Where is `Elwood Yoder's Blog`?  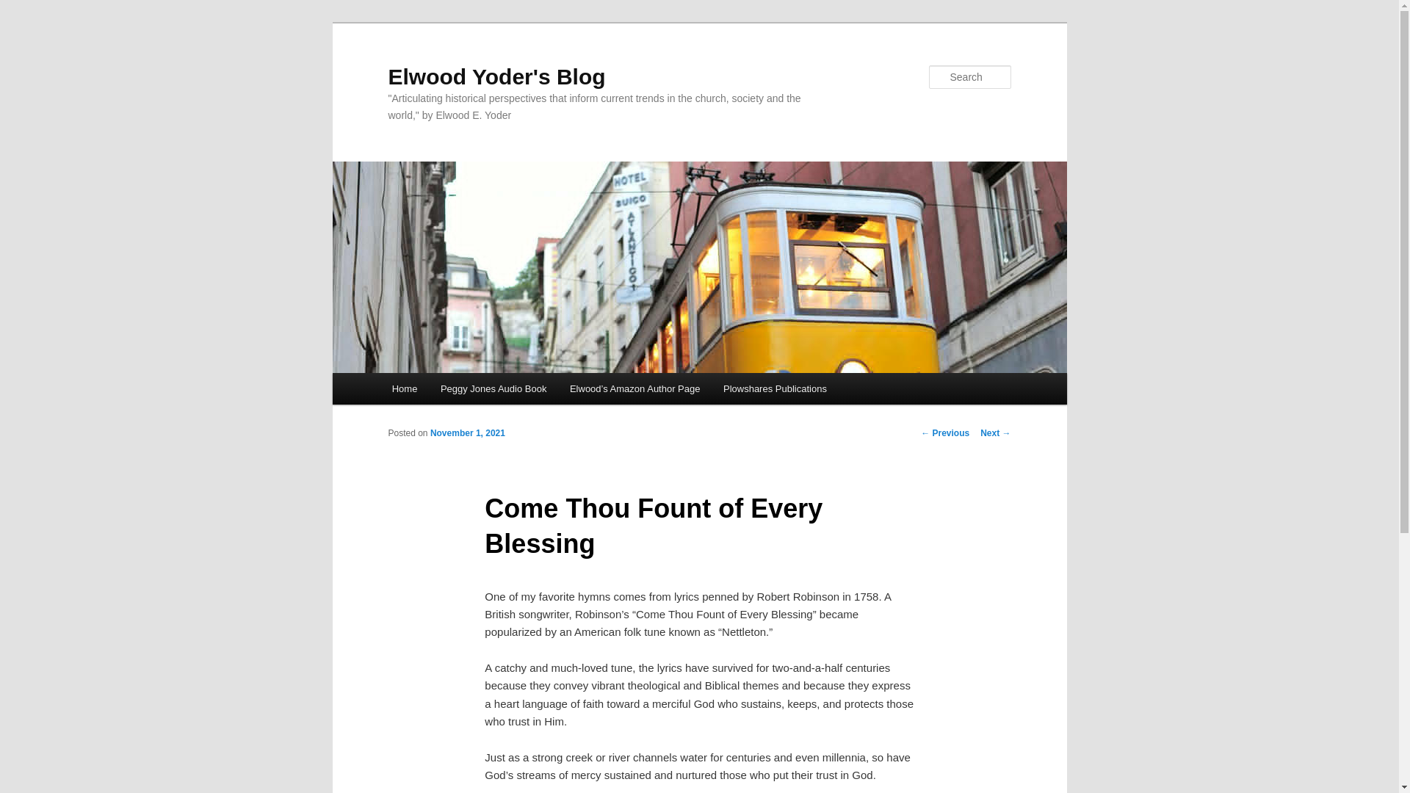 Elwood Yoder's Blog is located at coordinates (496, 76).